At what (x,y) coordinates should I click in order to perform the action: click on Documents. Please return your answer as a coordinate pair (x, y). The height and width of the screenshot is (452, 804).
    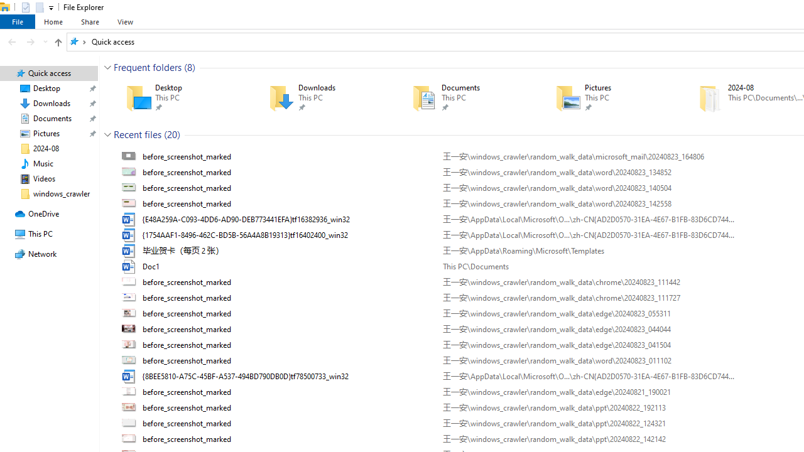
    Looking at the image, I should click on (465, 98).